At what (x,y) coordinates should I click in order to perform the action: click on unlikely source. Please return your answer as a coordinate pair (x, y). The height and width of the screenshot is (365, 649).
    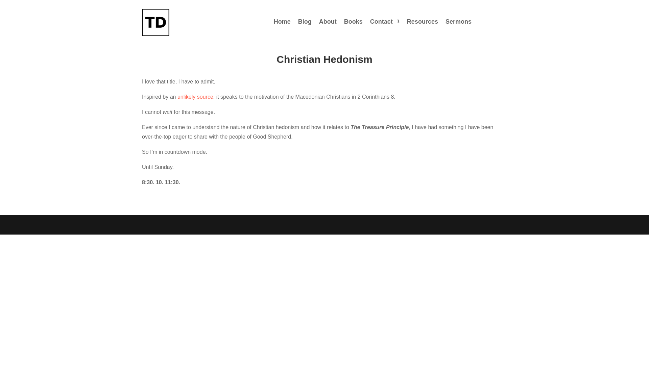
    Looking at the image, I should click on (195, 97).